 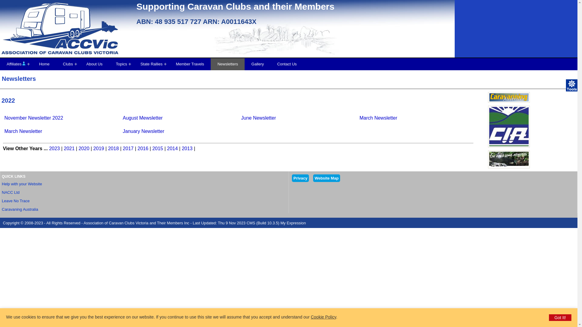 What do you see at coordinates (84, 148) in the screenshot?
I see `2020` at bounding box center [84, 148].